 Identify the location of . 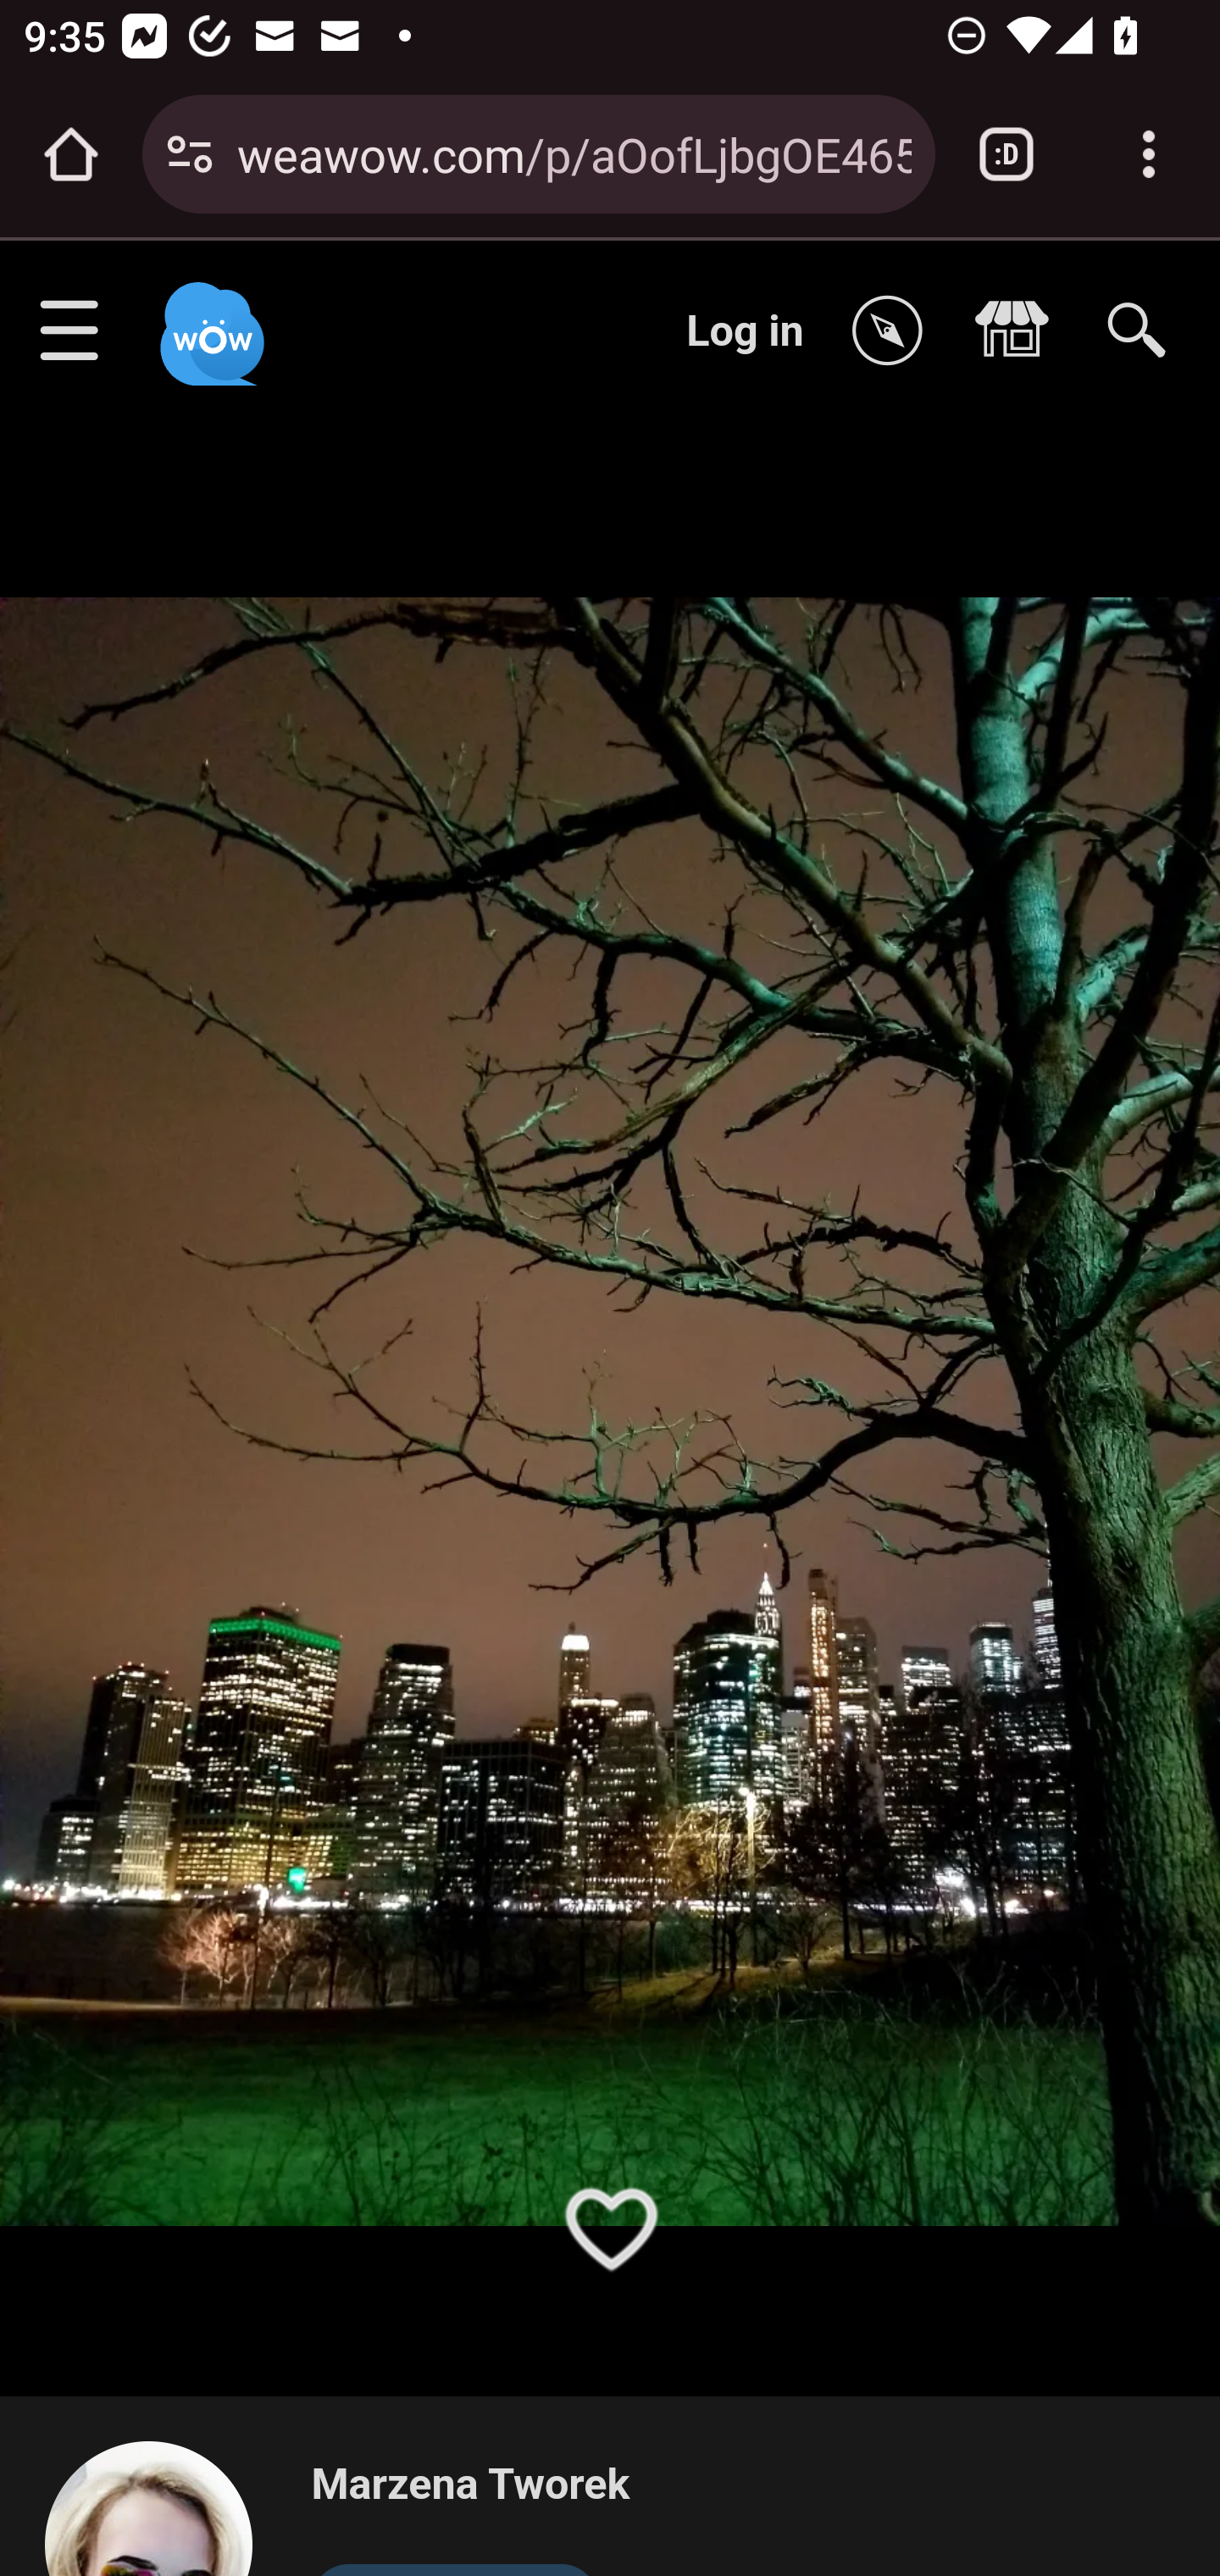
(1020, 332).